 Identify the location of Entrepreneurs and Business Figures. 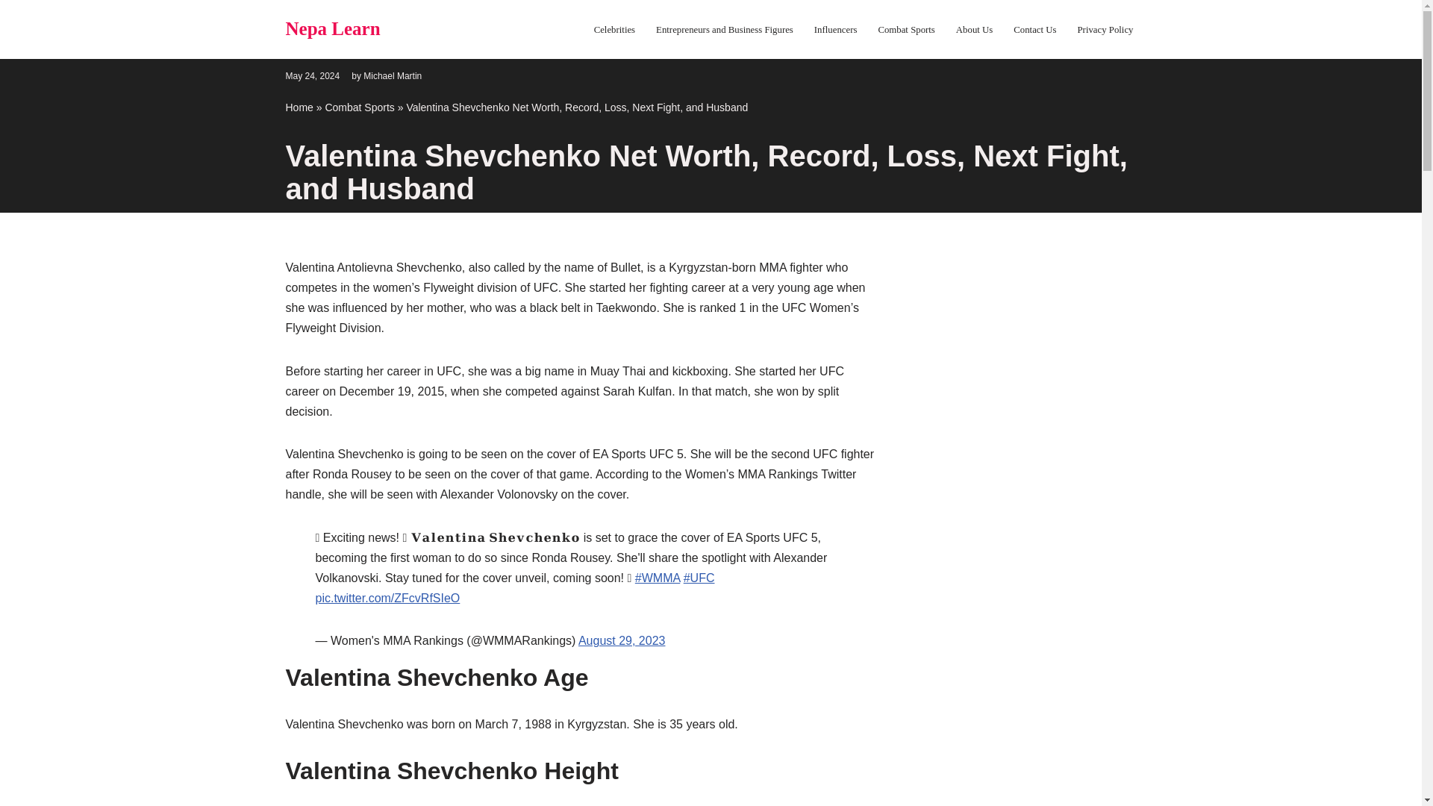
(725, 29).